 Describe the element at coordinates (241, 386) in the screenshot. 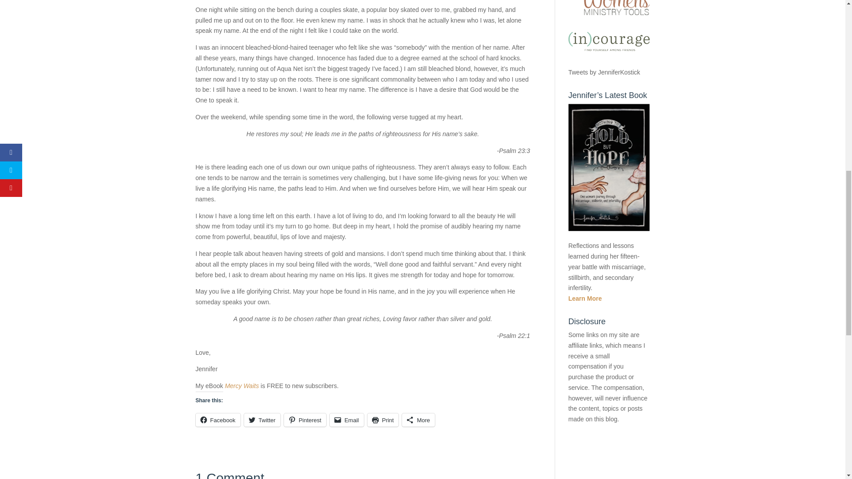

I see `Mercy Waits` at that location.